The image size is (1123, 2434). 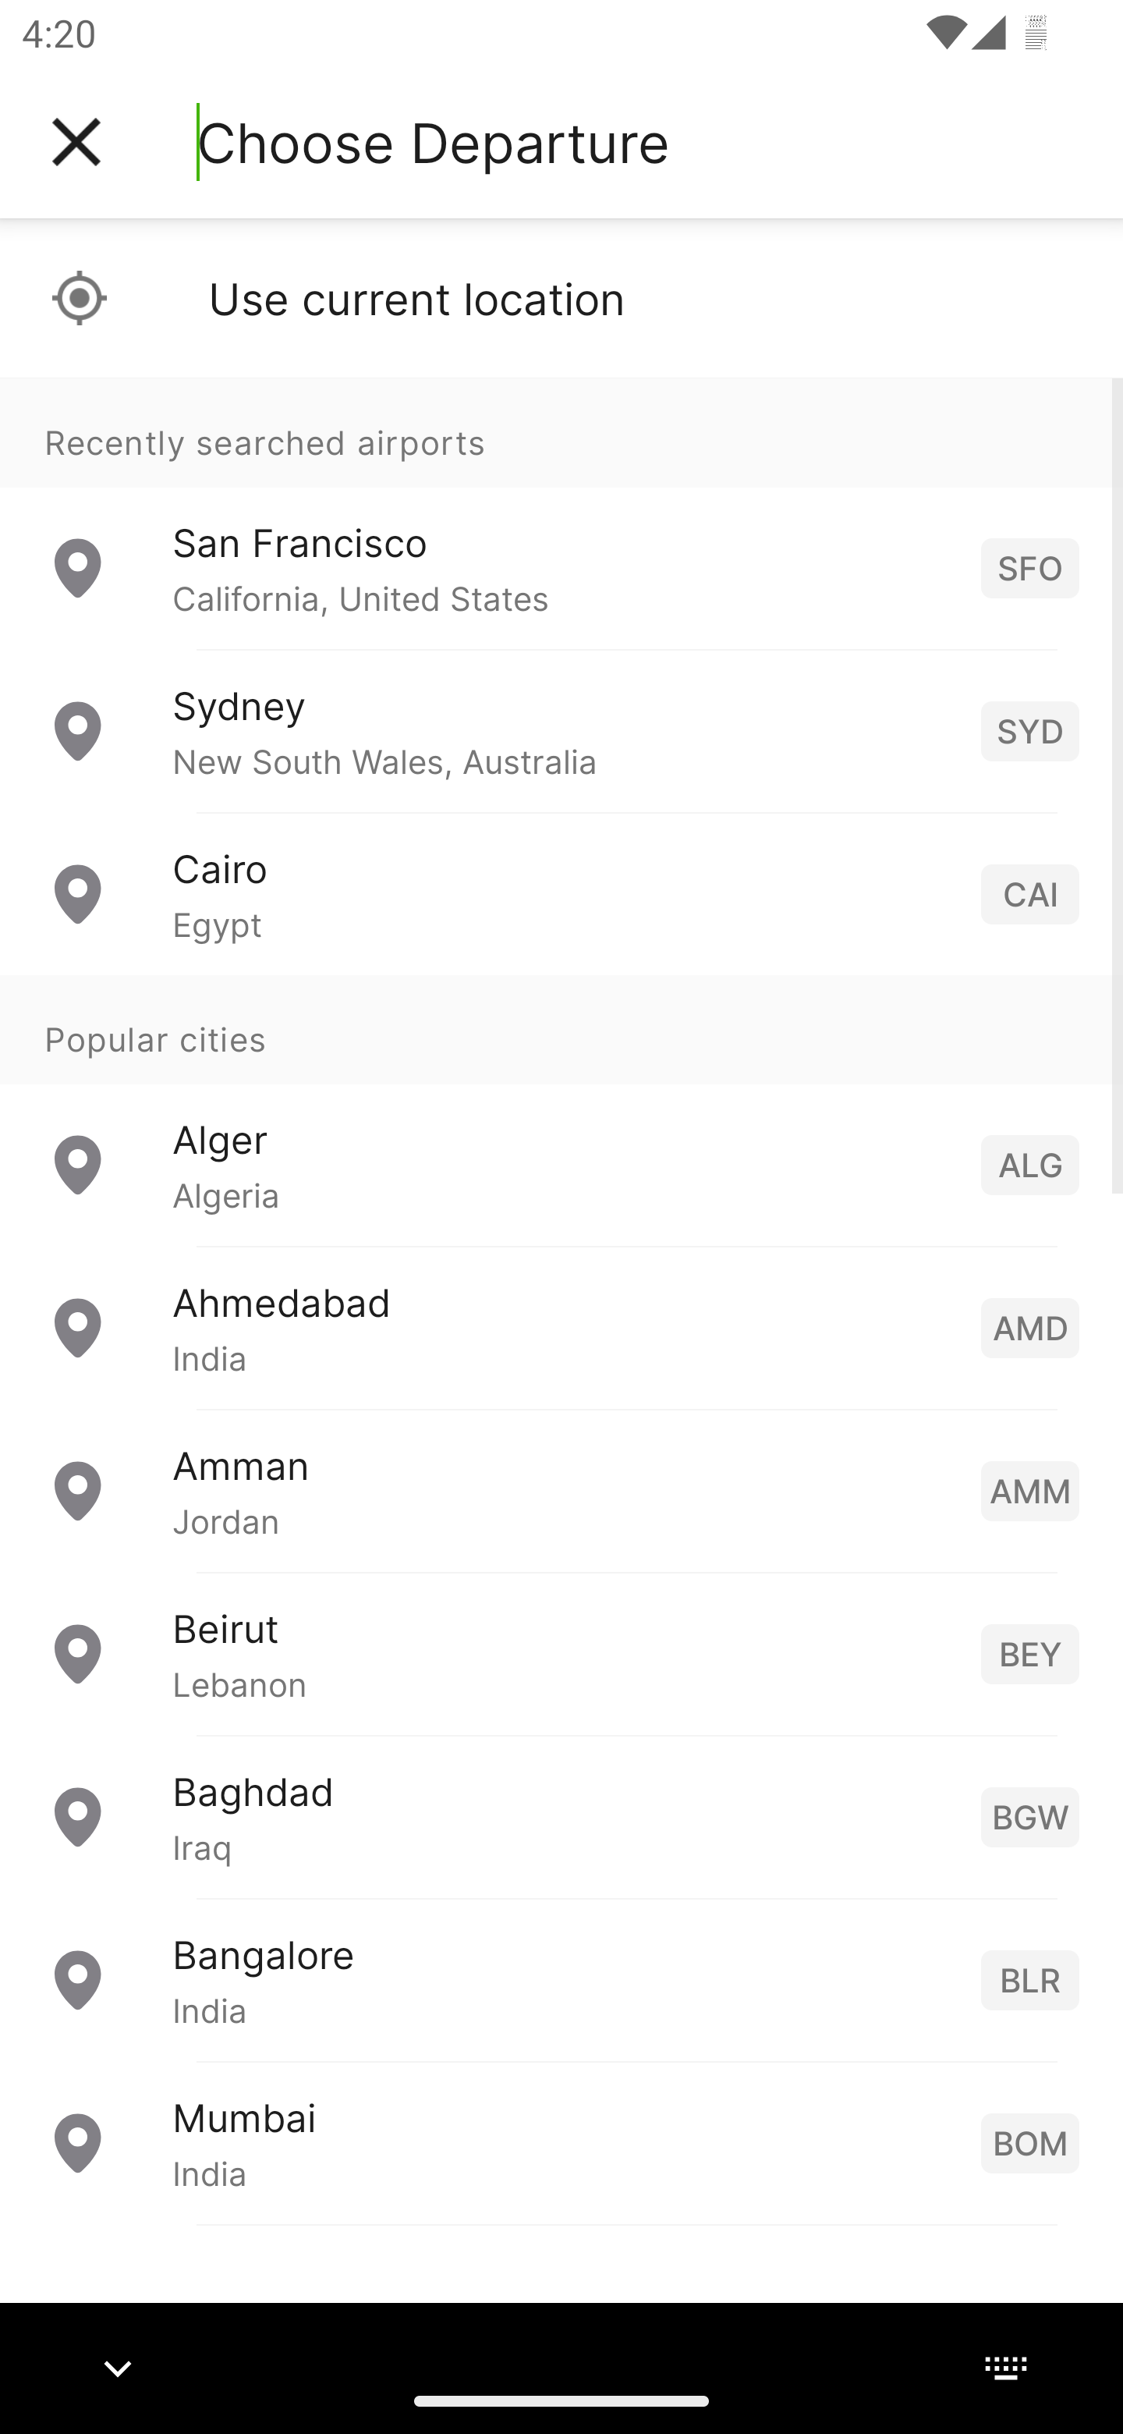 I want to click on Amman Jordan AMM, so click(x=561, y=1490).